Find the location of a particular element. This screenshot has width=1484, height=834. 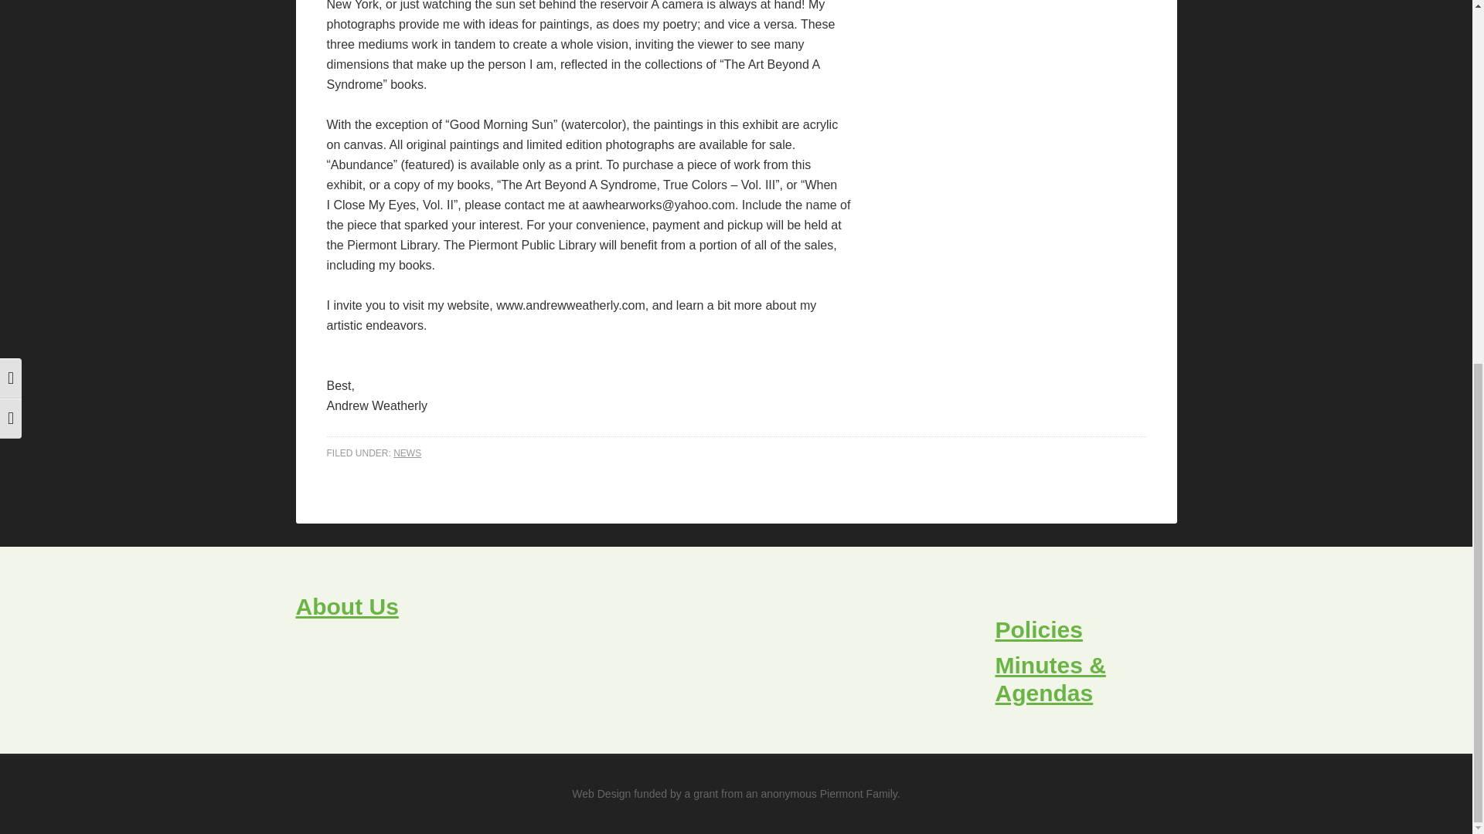

Policies is located at coordinates (1039, 629).